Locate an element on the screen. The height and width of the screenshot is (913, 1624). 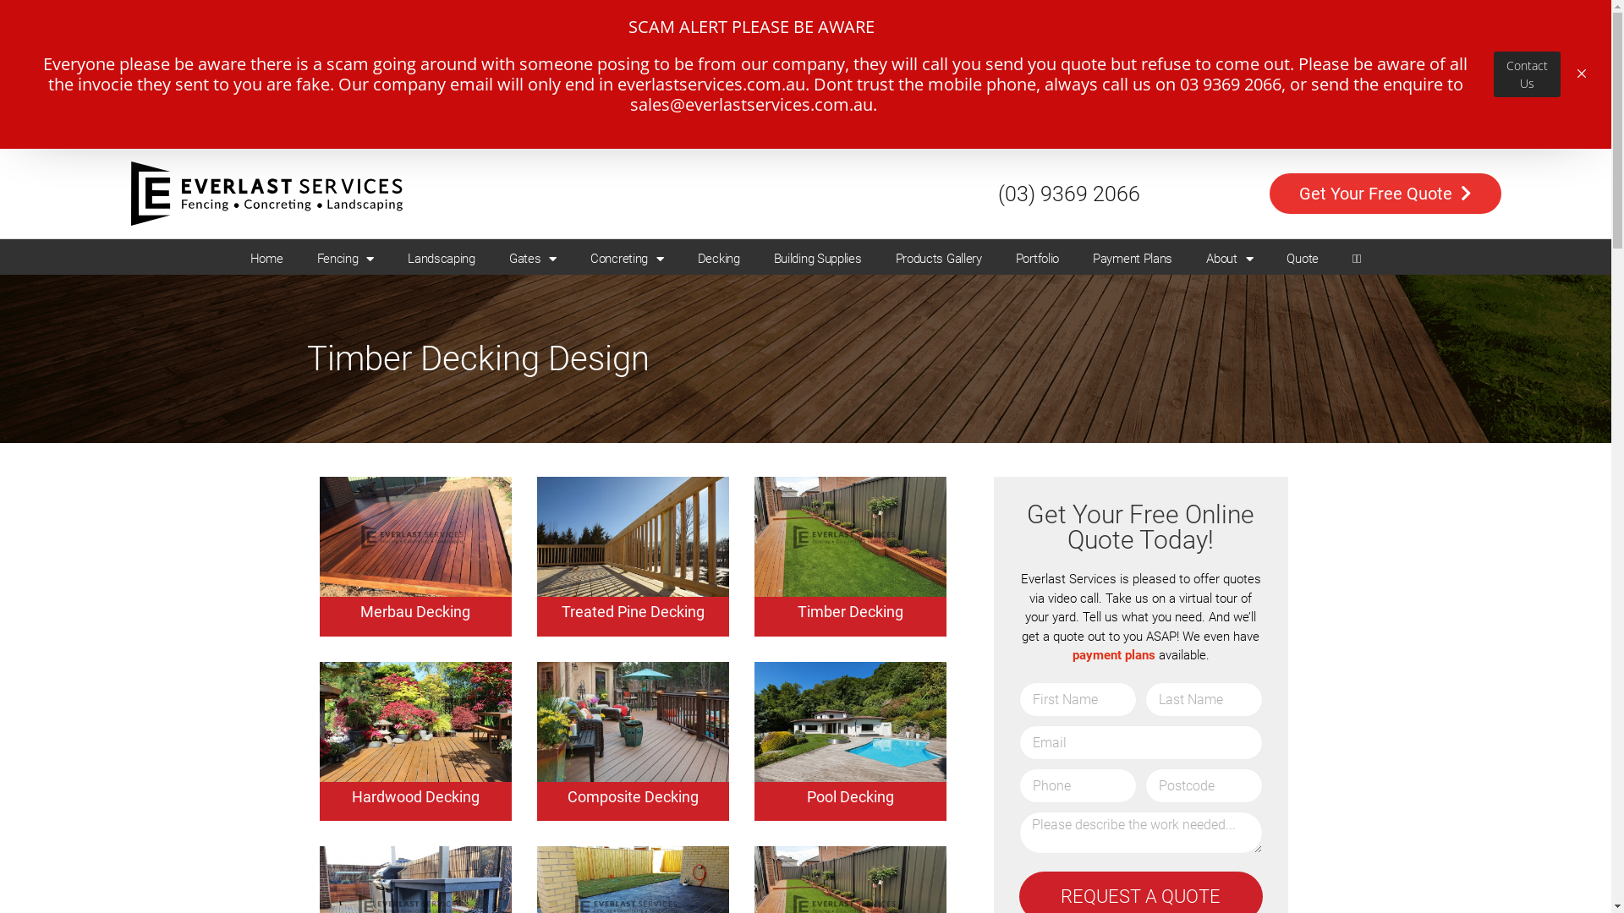
Pool Decking is located at coordinates (851, 648).